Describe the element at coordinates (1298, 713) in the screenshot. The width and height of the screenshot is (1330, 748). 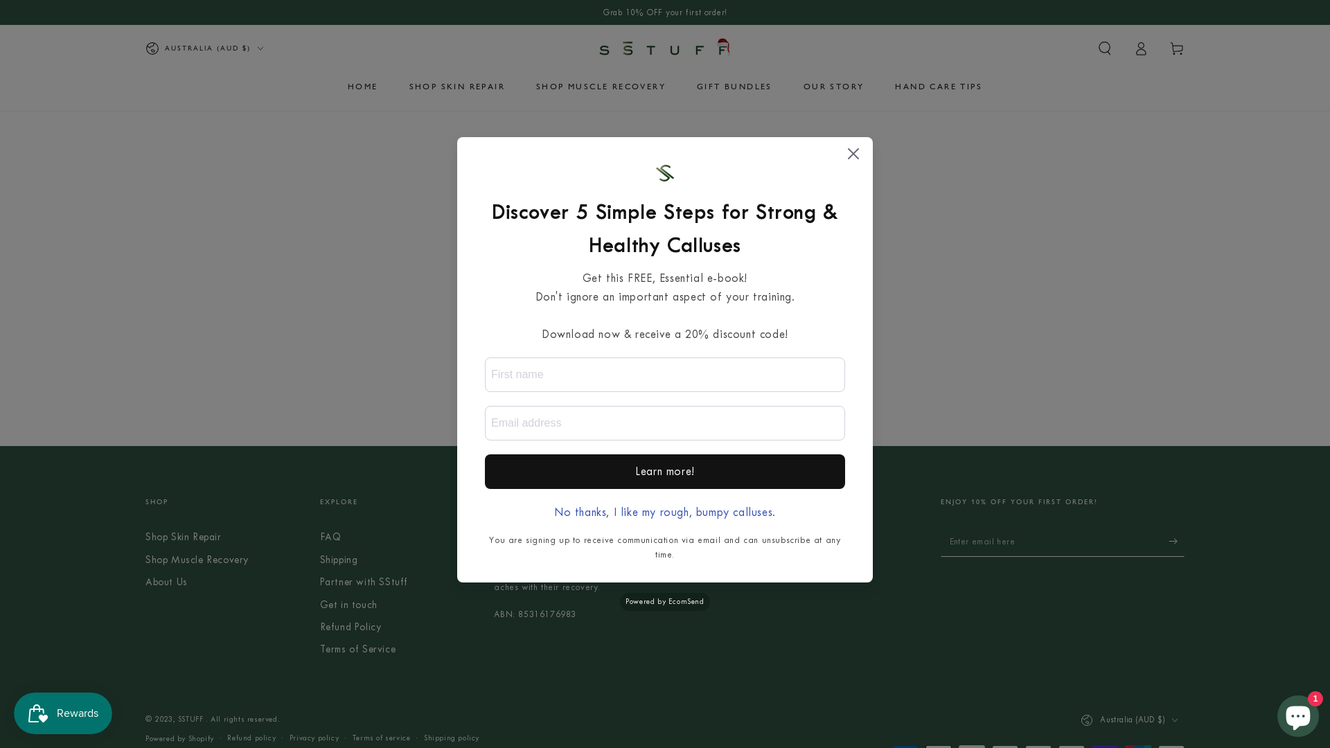
I see `Shopify online store chat` at that location.